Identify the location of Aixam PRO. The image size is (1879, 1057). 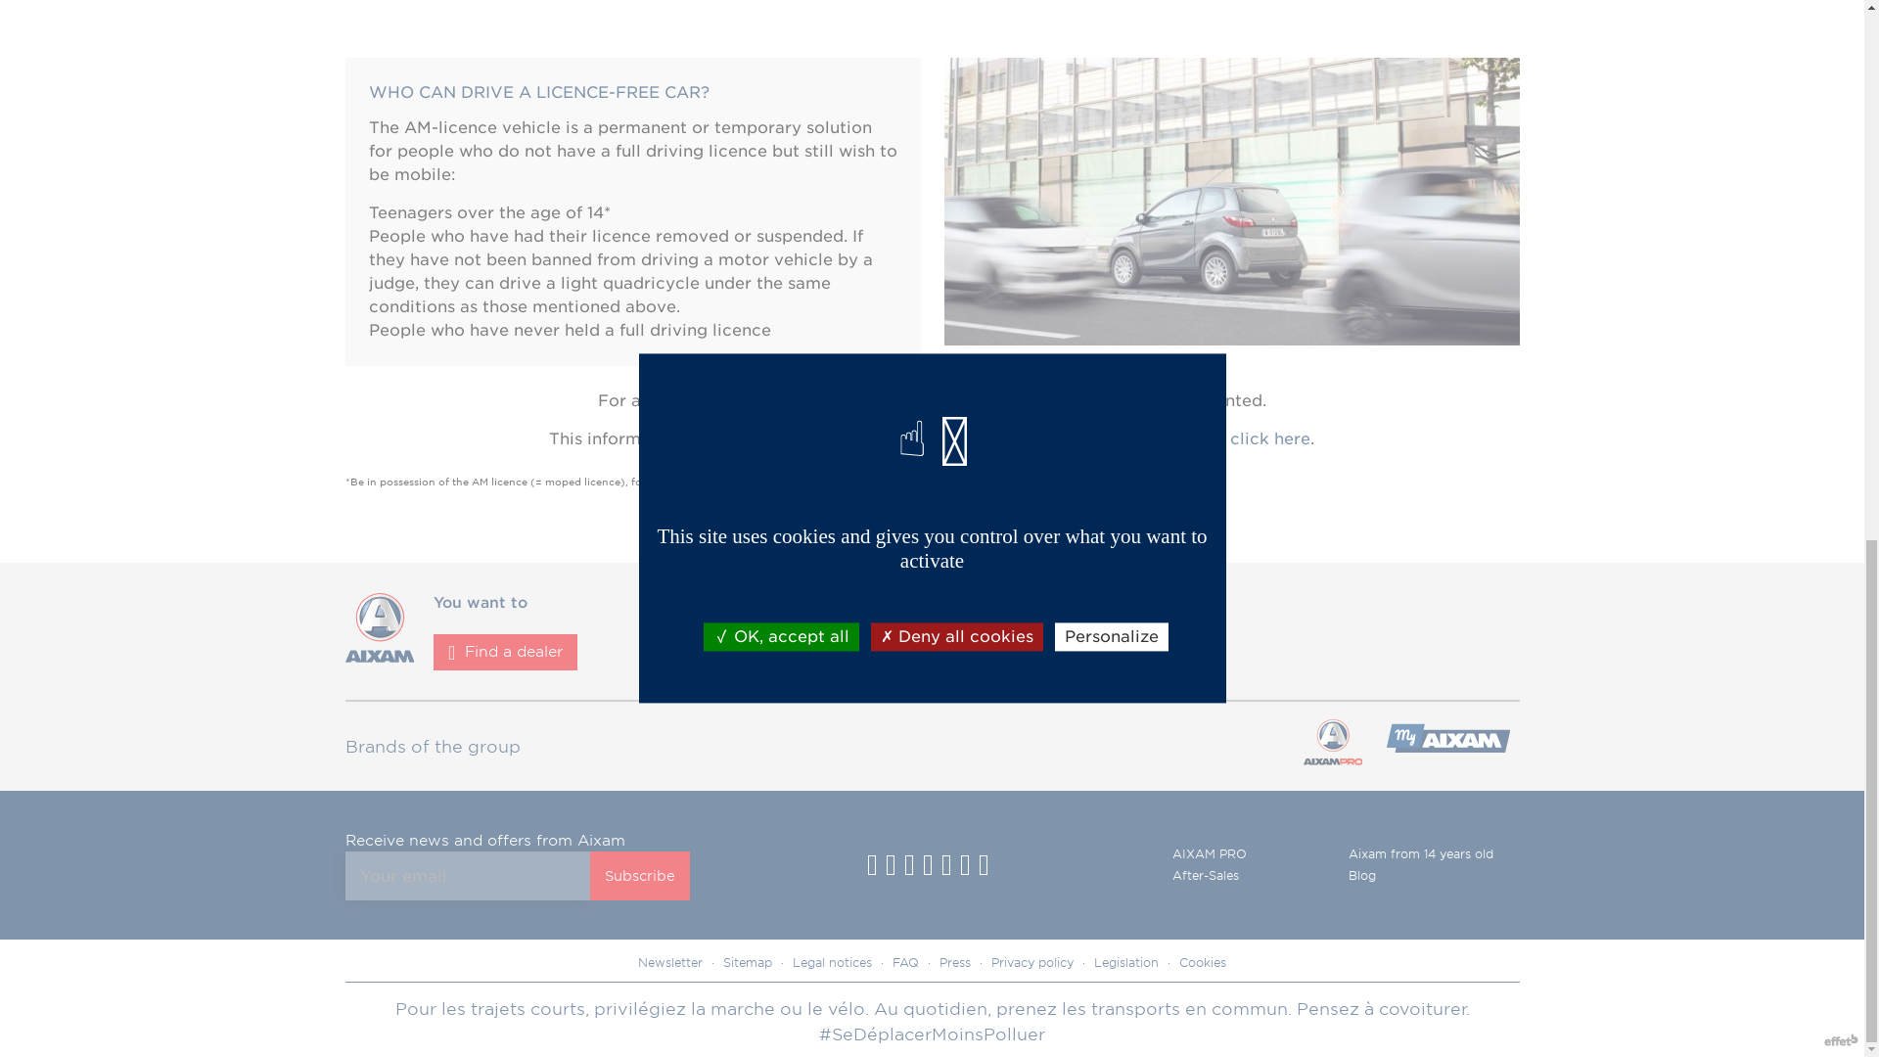
(1446, 746).